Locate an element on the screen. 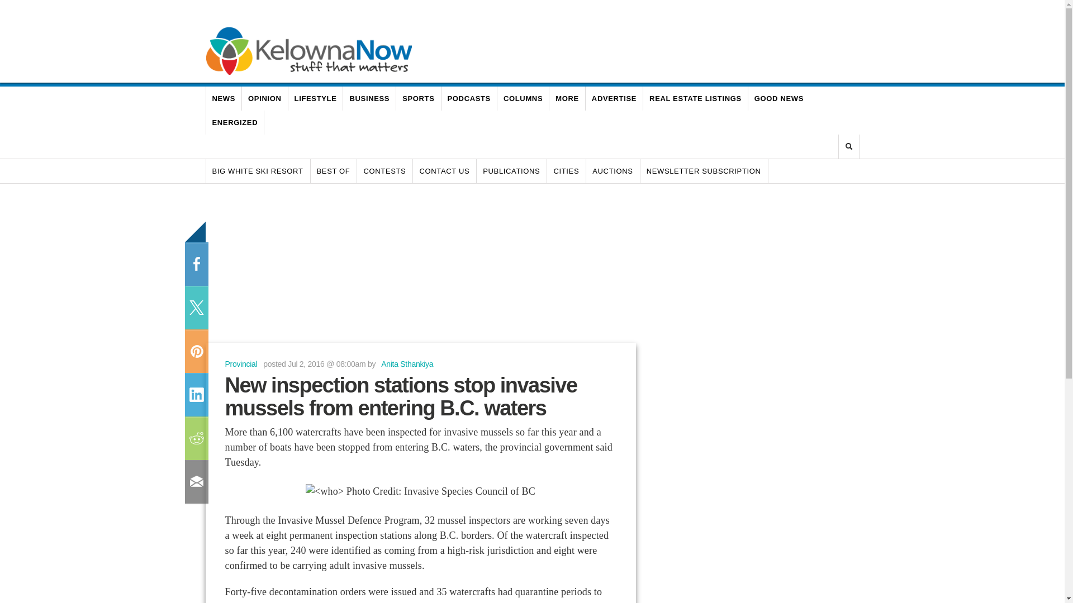 This screenshot has height=603, width=1073. Share on Pintrest is located at coordinates (196, 351).